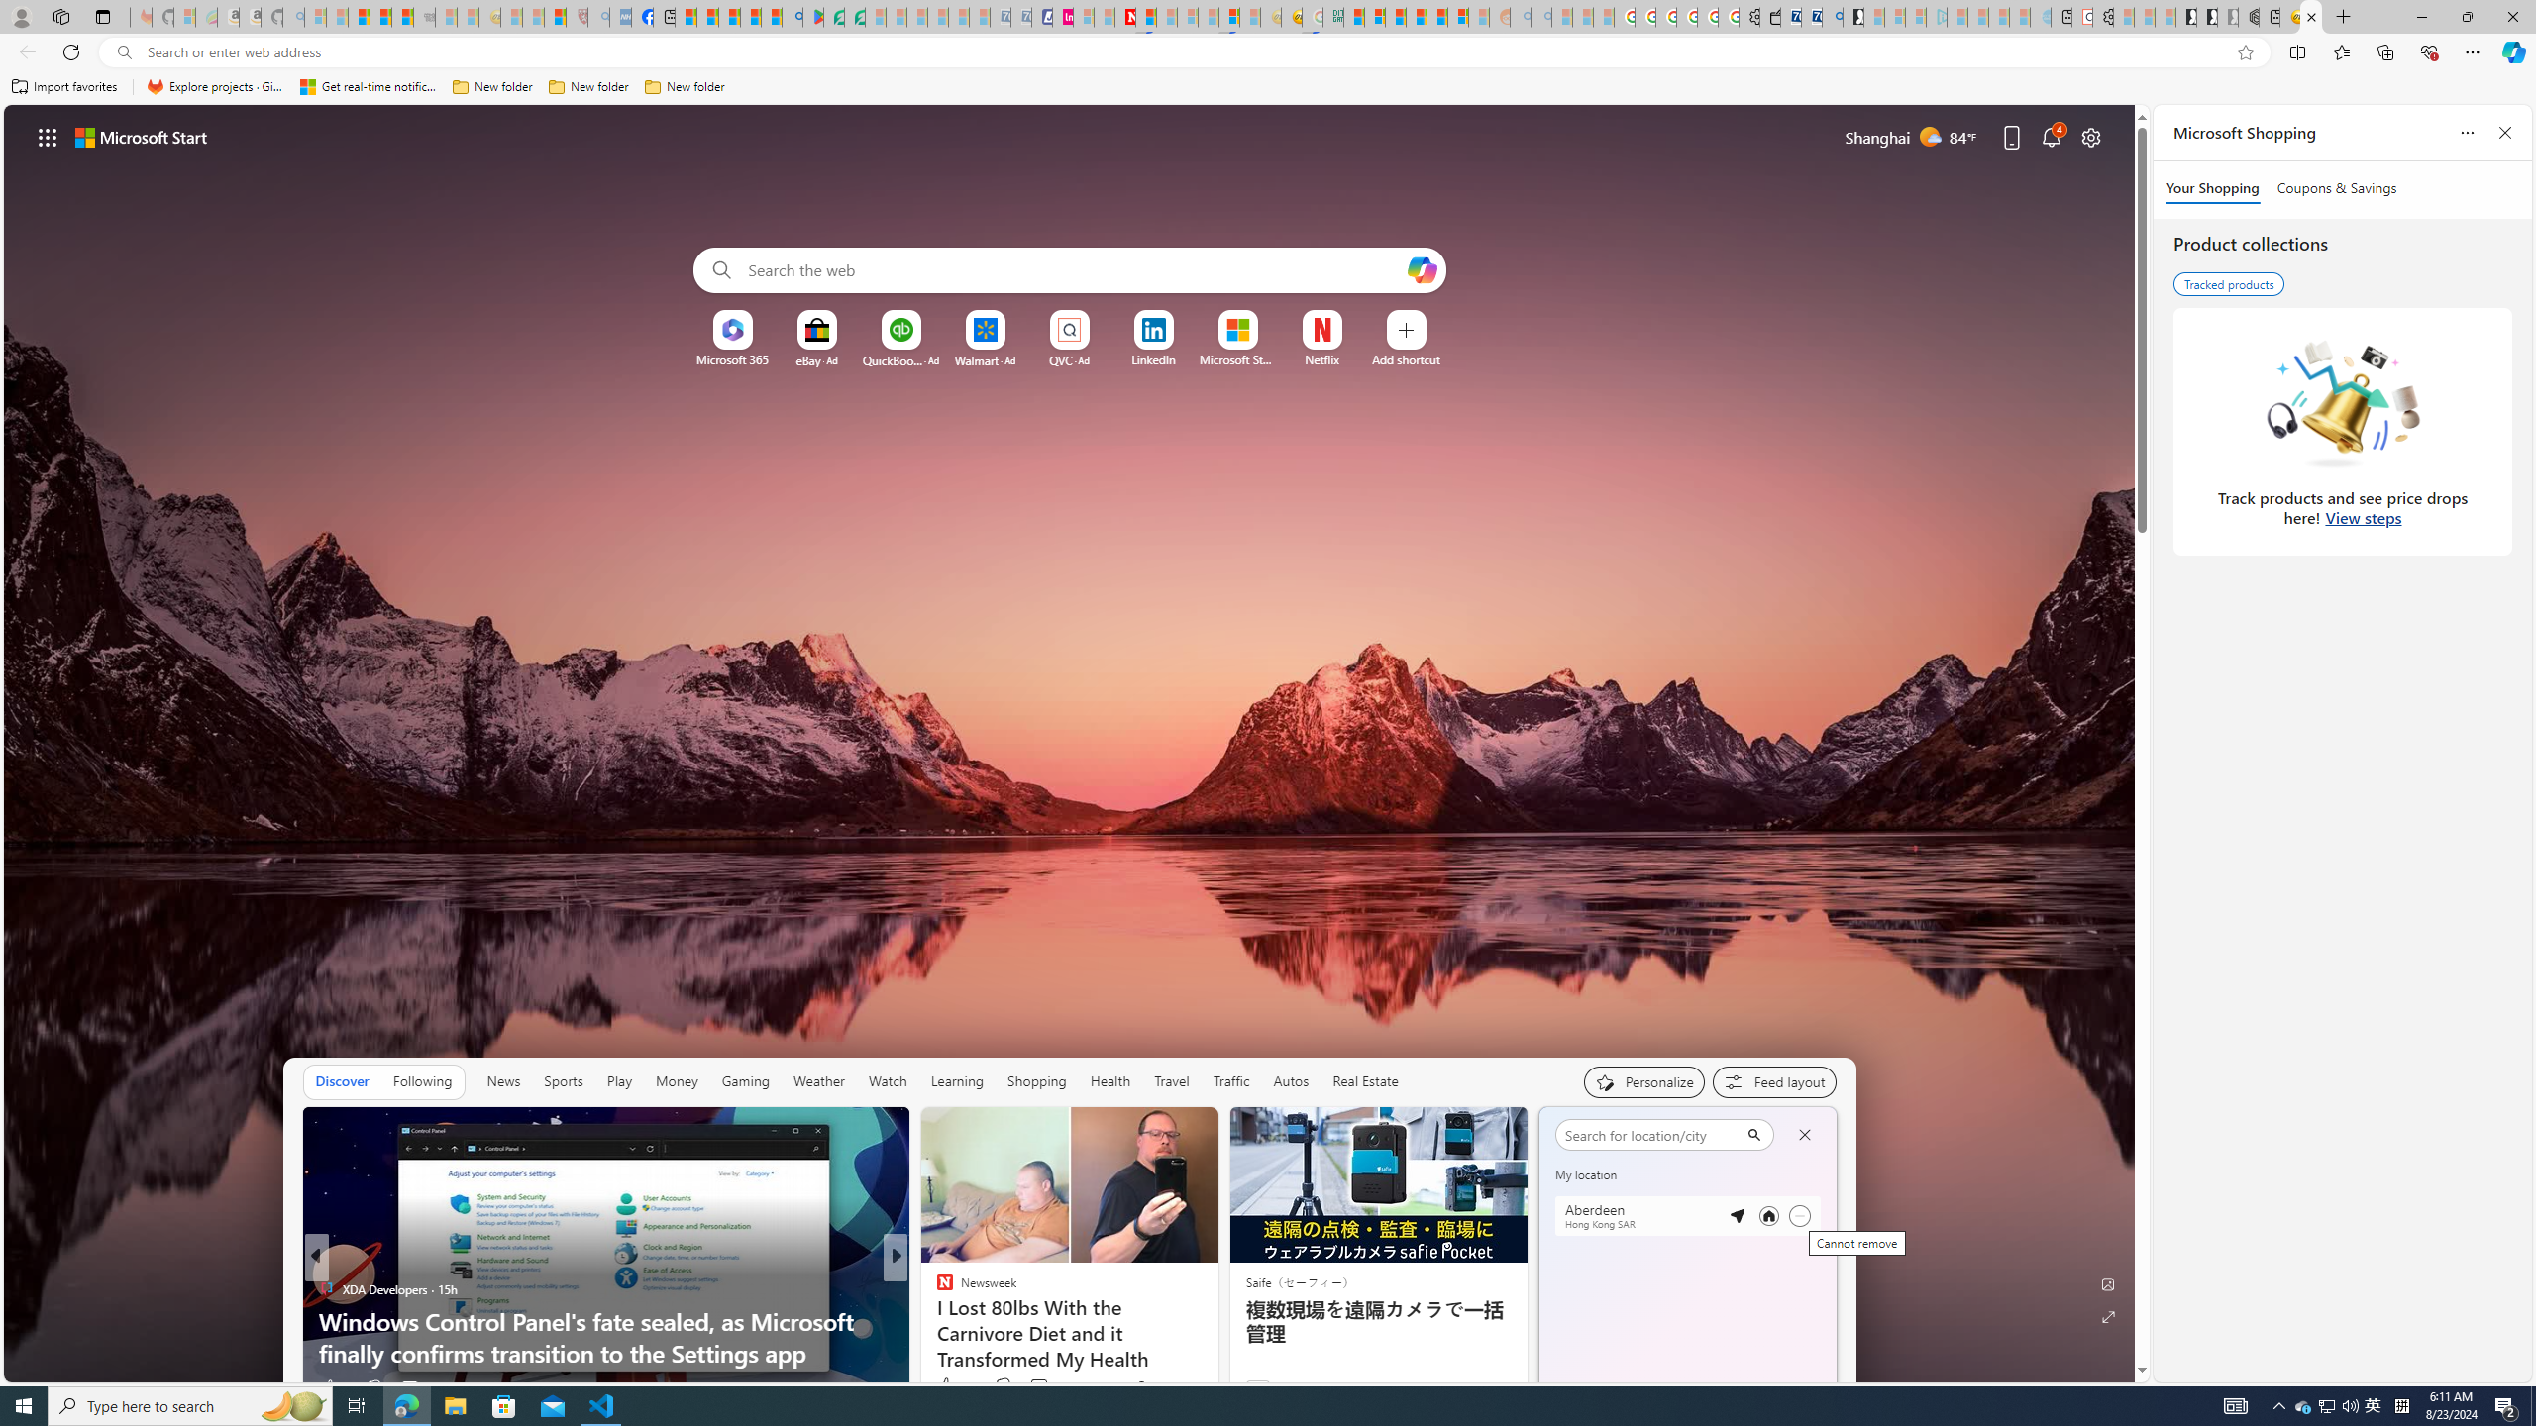  I want to click on Shanghai, so click(1583, 1131).